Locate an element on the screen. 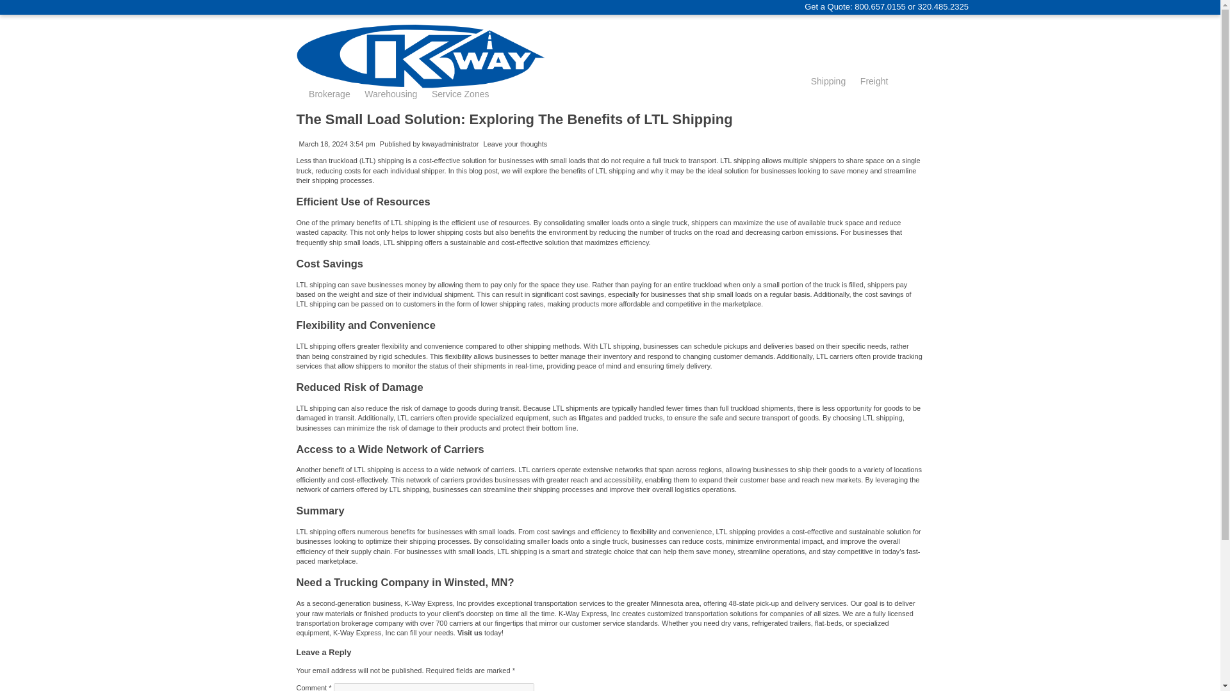 The image size is (1230, 691). Posts by kwayadministrator is located at coordinates (450, 144).